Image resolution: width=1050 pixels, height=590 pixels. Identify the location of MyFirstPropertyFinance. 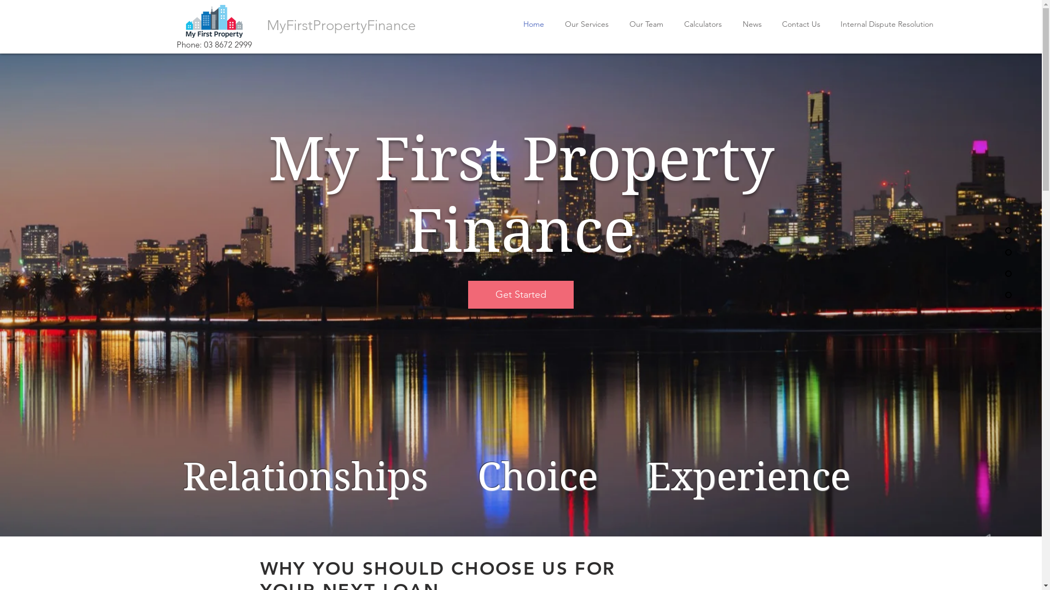
(341, 25).